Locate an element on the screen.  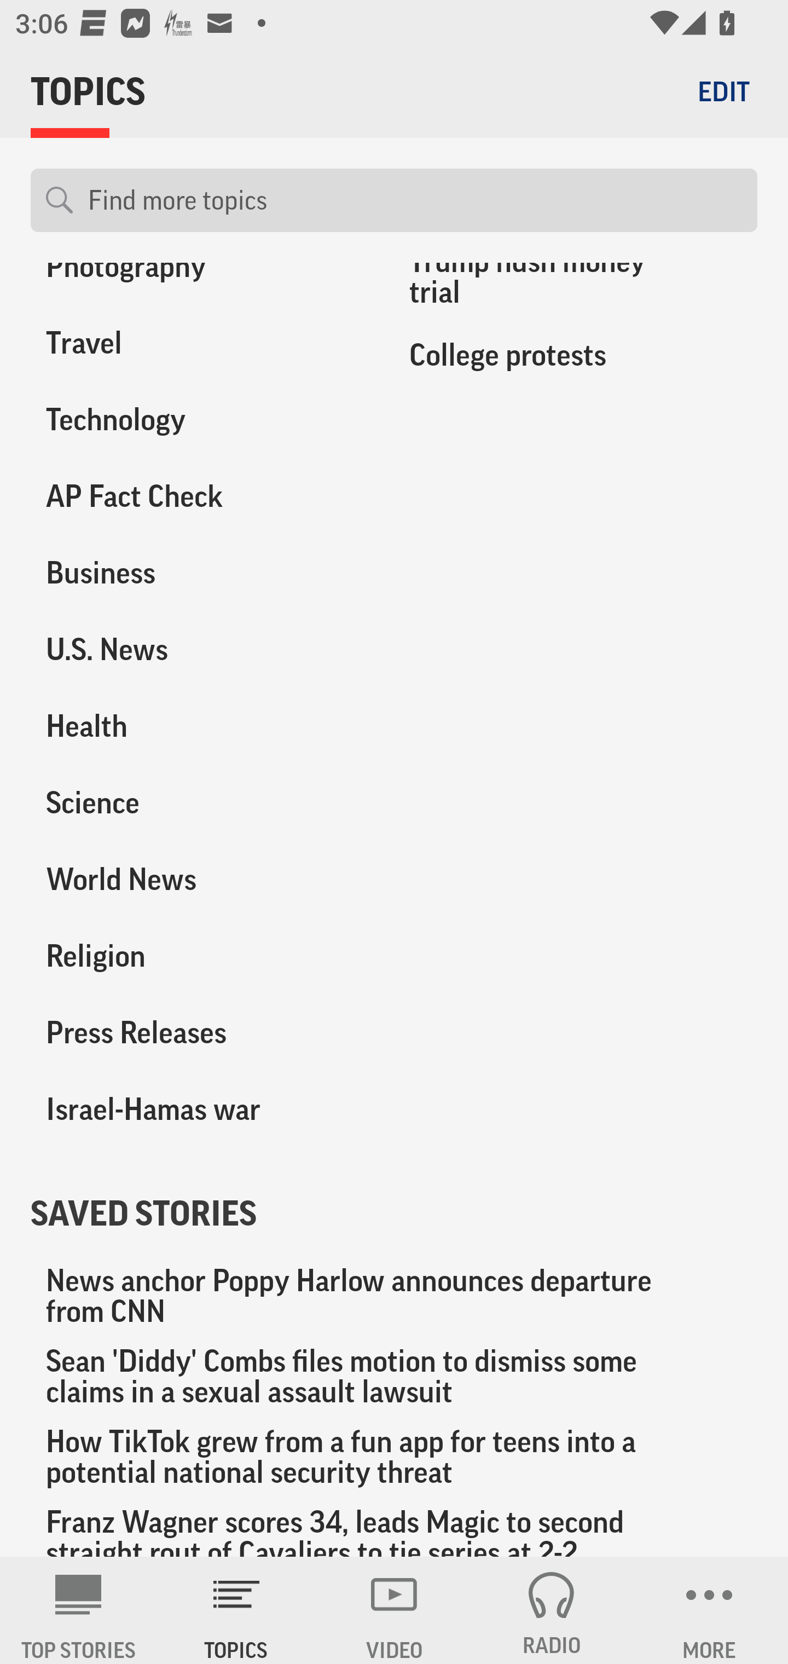
AP News TOP STORIES is located at coordinates (79, 1610).